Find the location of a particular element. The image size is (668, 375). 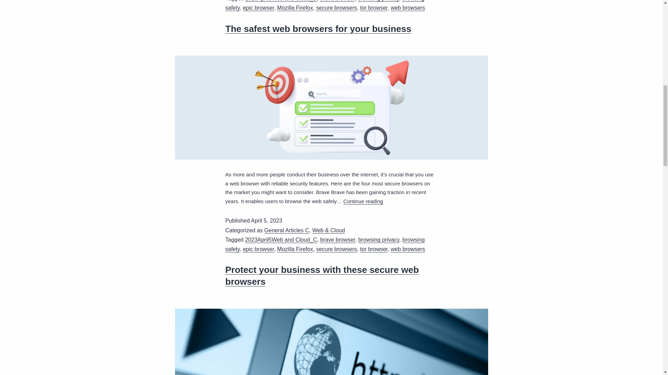

tor browser is located at coordinates (374, 8).